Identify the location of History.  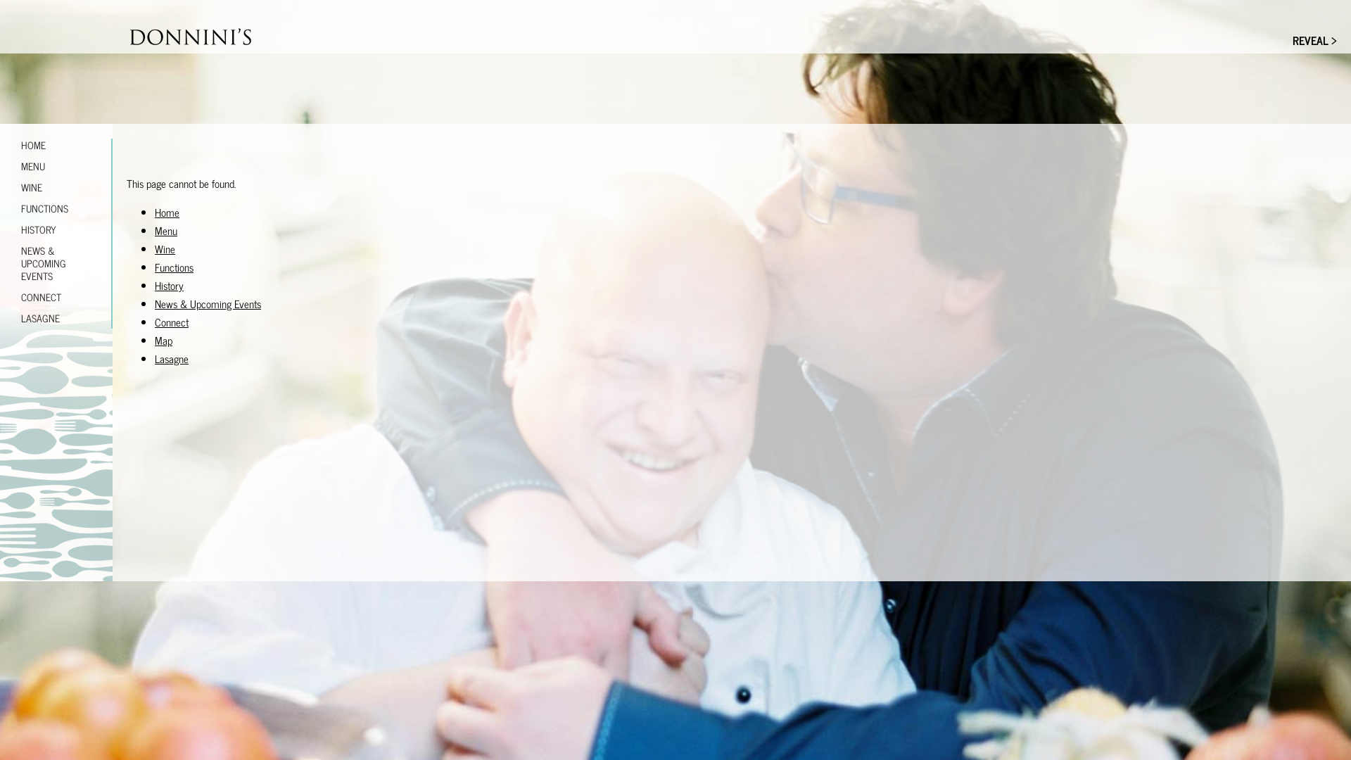
(169, 286).